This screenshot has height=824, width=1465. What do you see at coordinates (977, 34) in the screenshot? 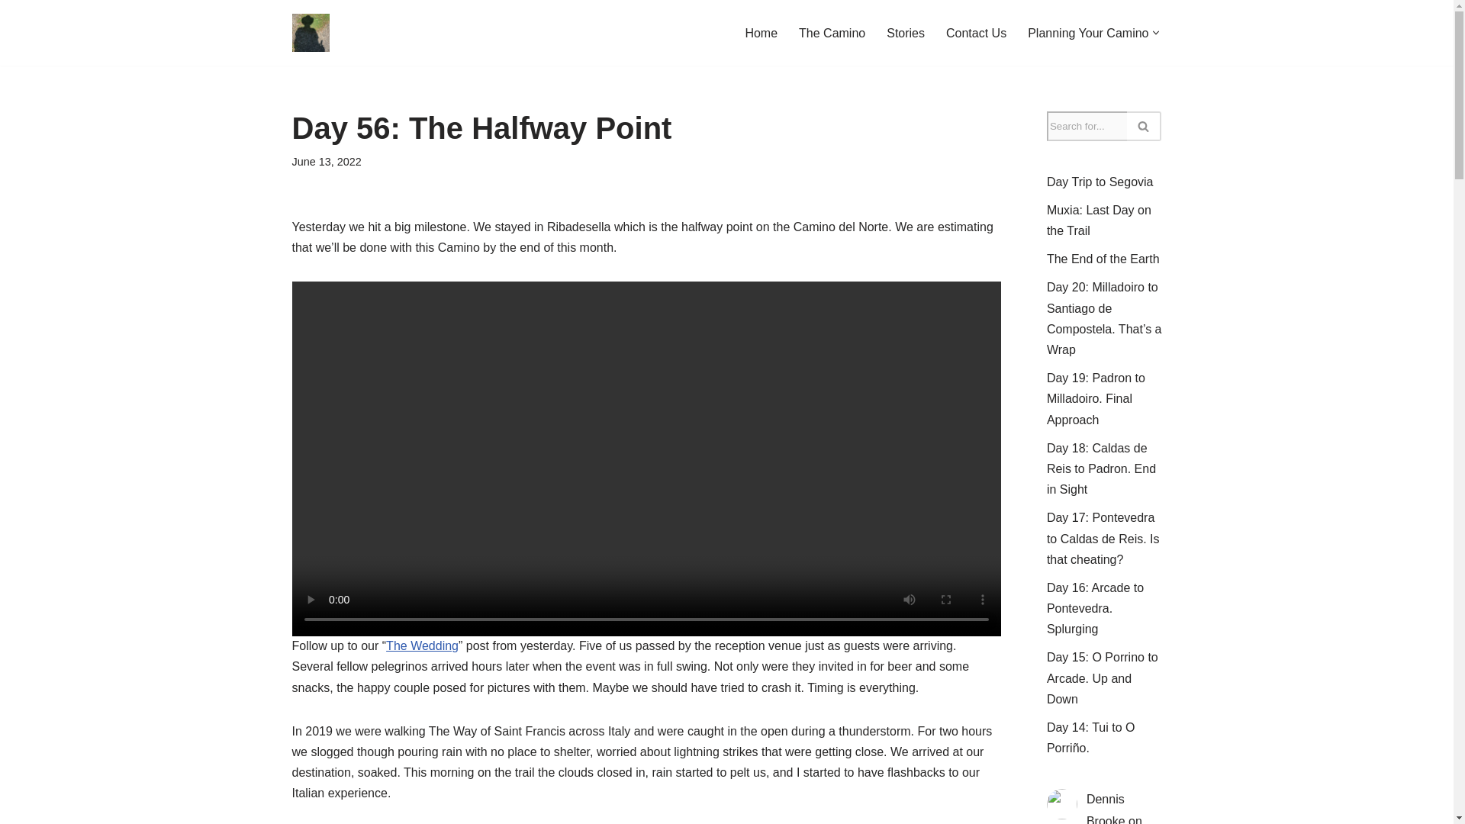
I see `Contact Us` at bounding box center [977, 34].